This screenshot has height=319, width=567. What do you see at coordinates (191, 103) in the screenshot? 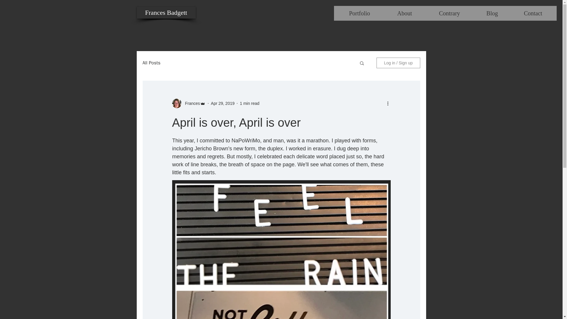
I see `Frances` at bounding box center [191, 103].